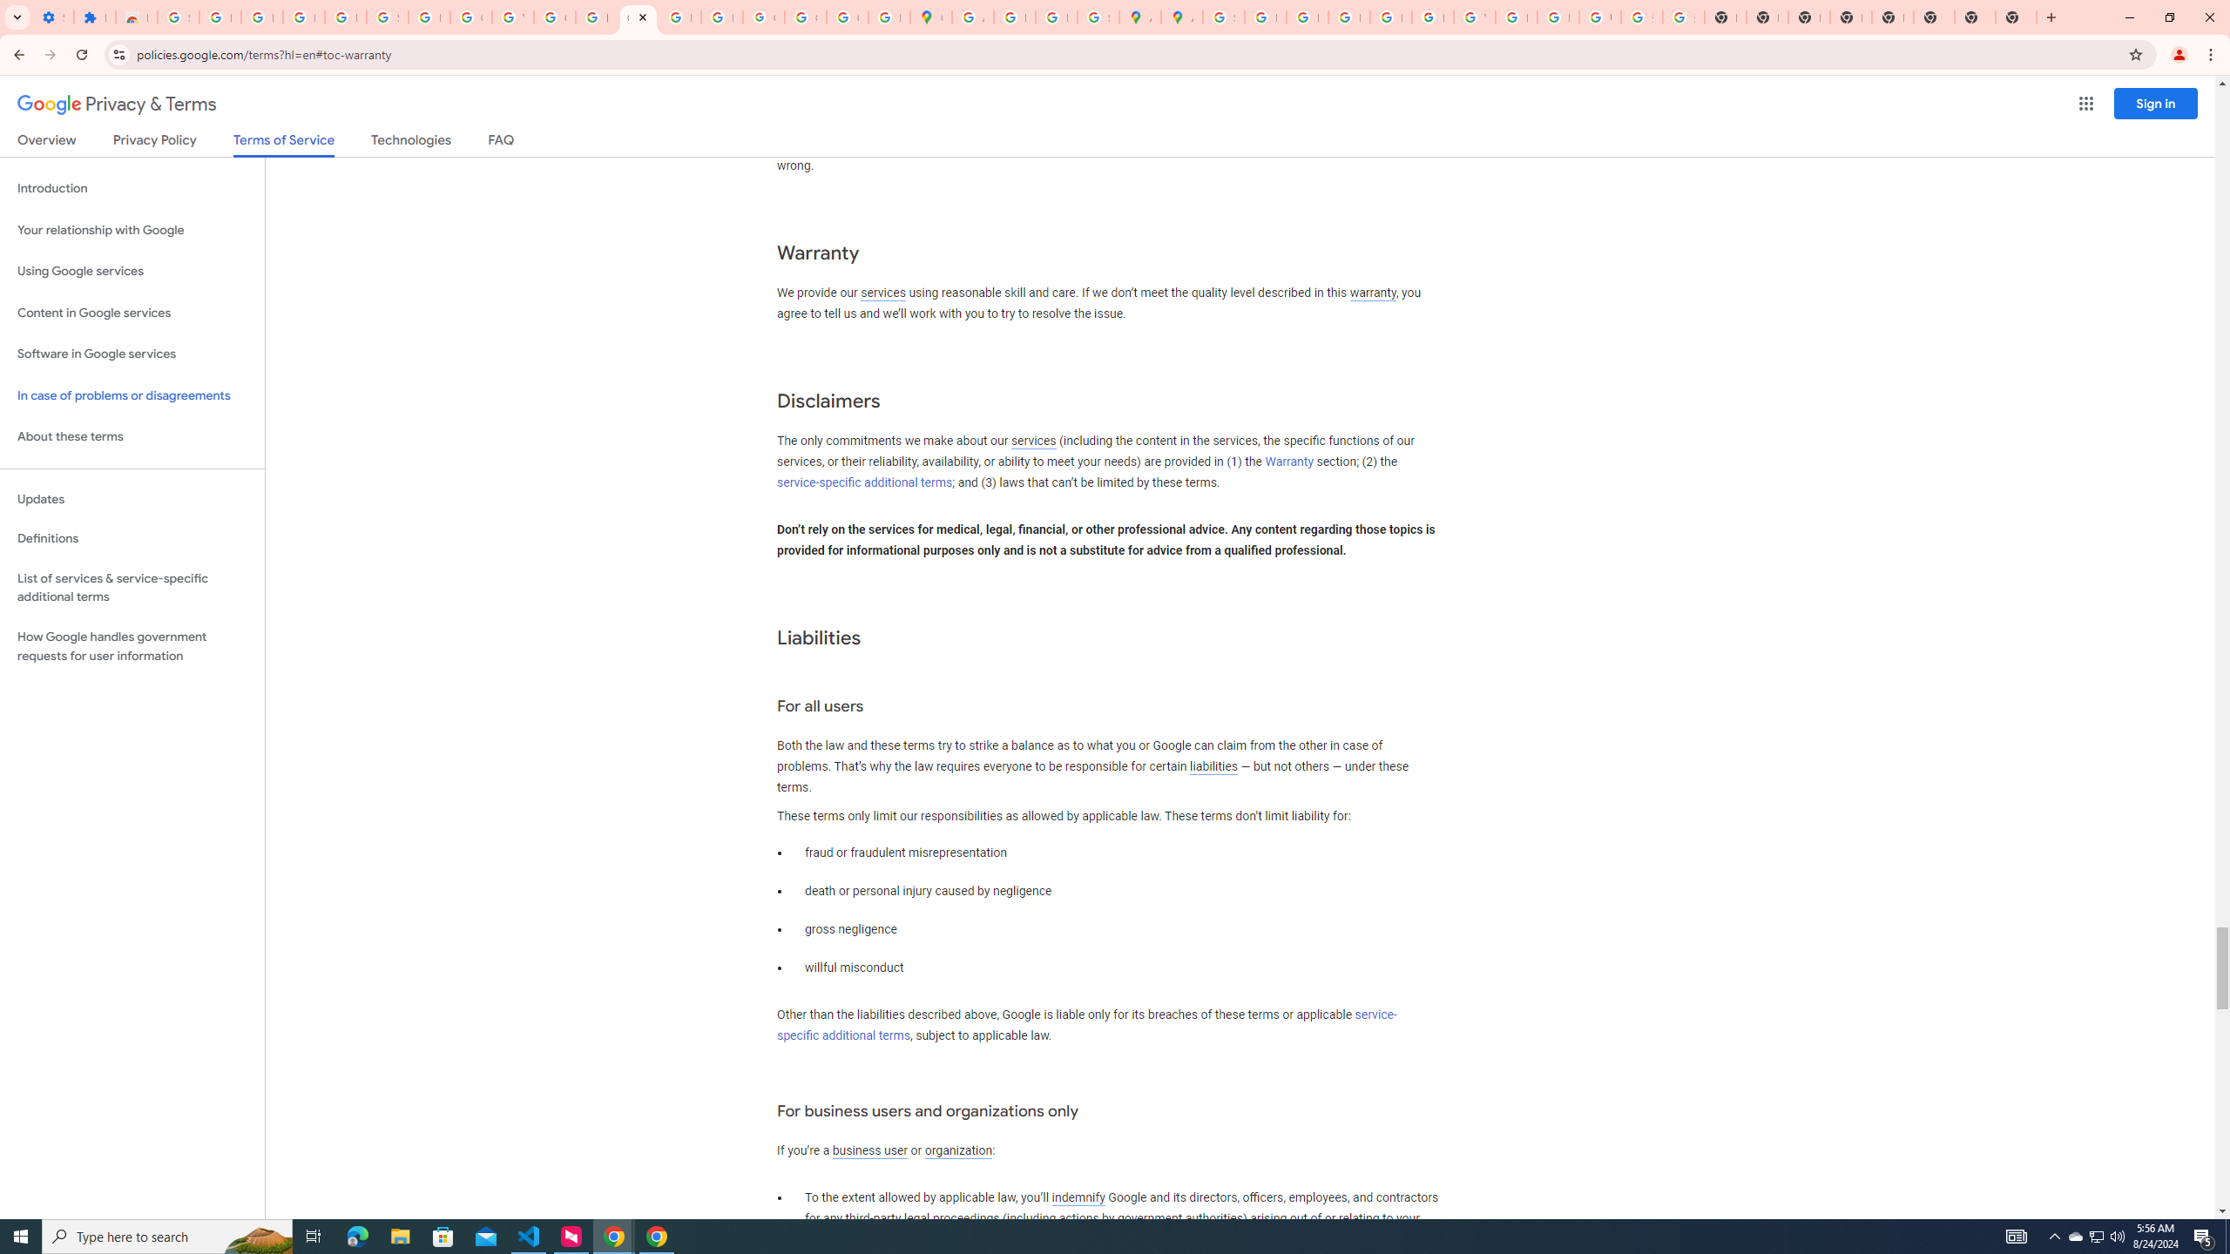 The image size is (2230, 1254). Describe the element at coordinates (136, 17) in the screenshot. I see `Reviews: Helix Fruit Jump Arcade Game` at that location.